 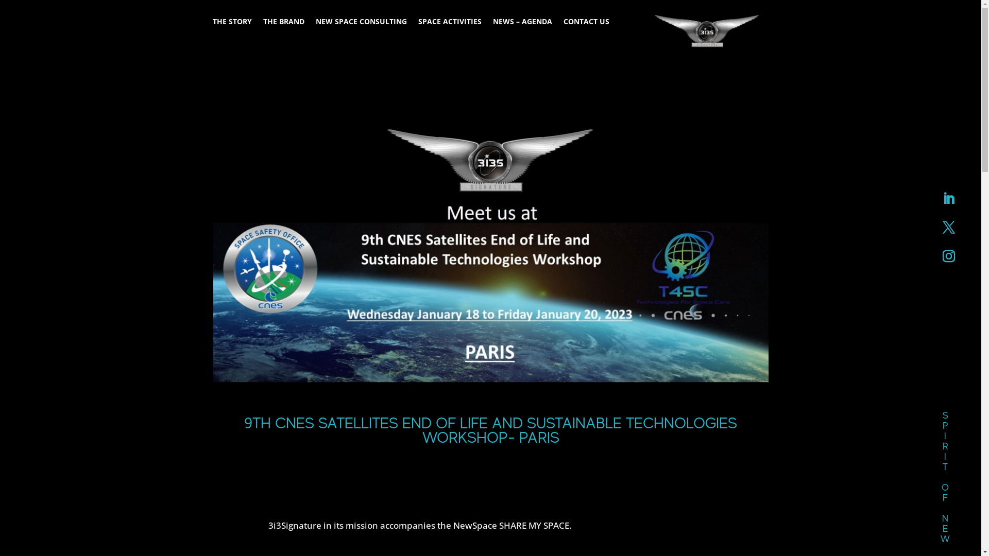 I want to click on Space, so click(x=490, y=246).